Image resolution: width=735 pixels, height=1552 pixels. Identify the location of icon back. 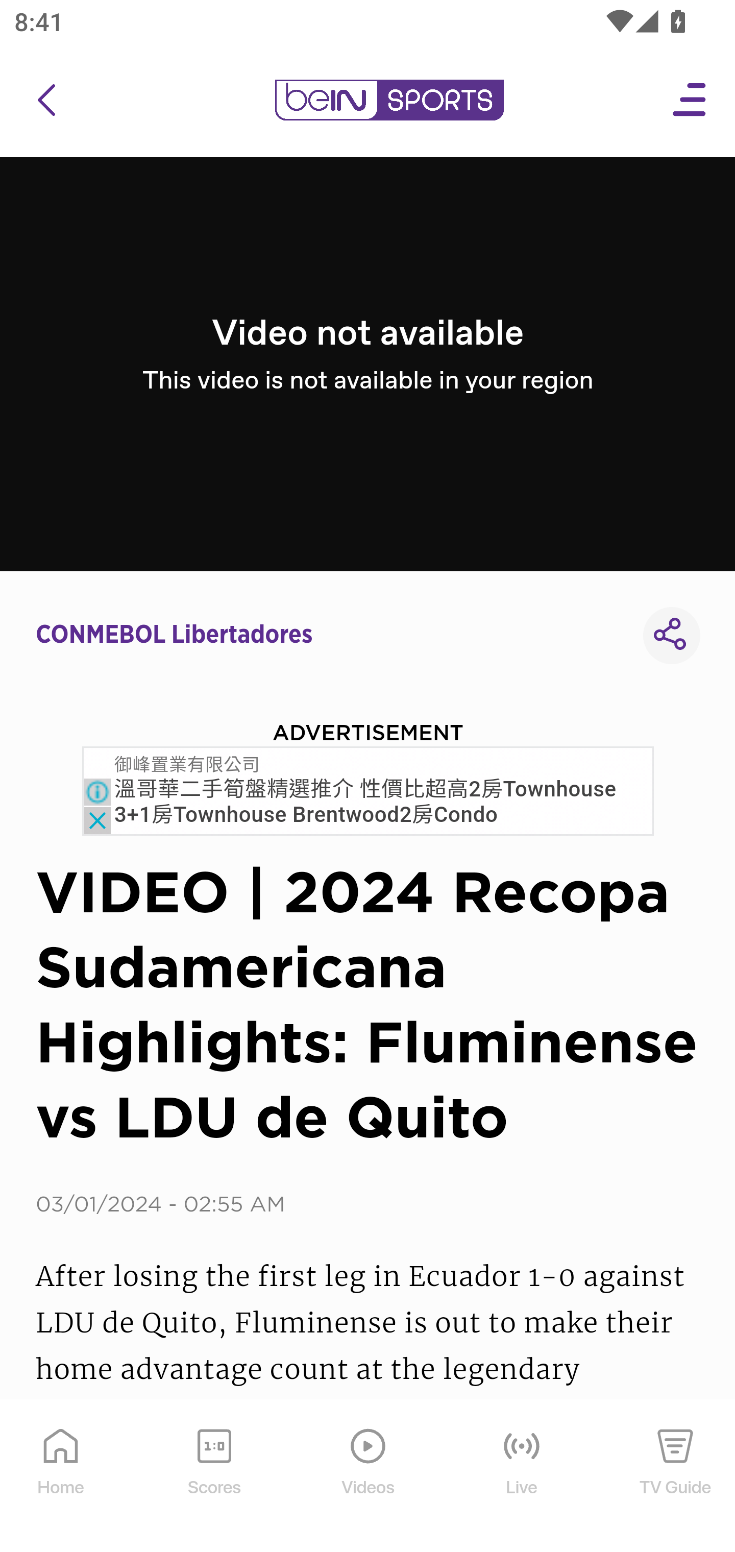
(46, 100).